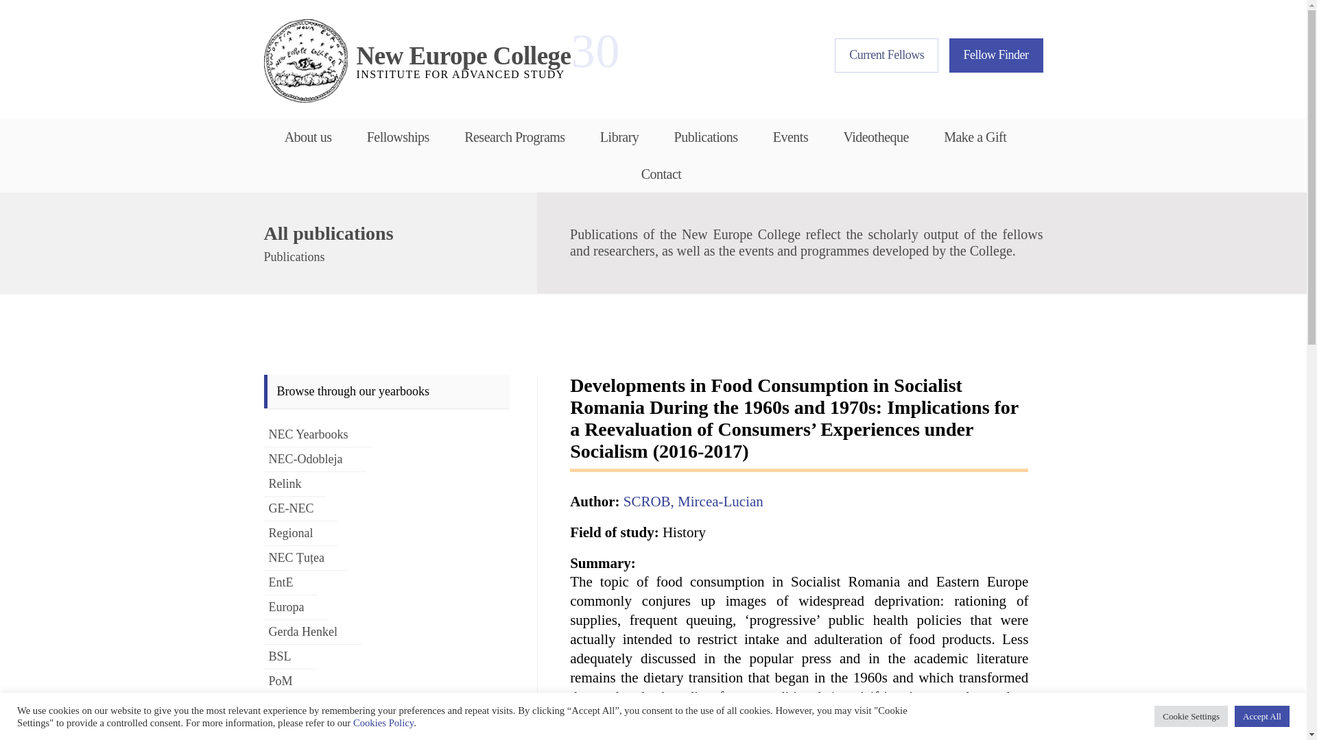 Image resolution: width=1317 pixels, height=740 pixels. Describe the element at coordinates (886, 55) in the screenshot. I see `Current Fellows` at that location.